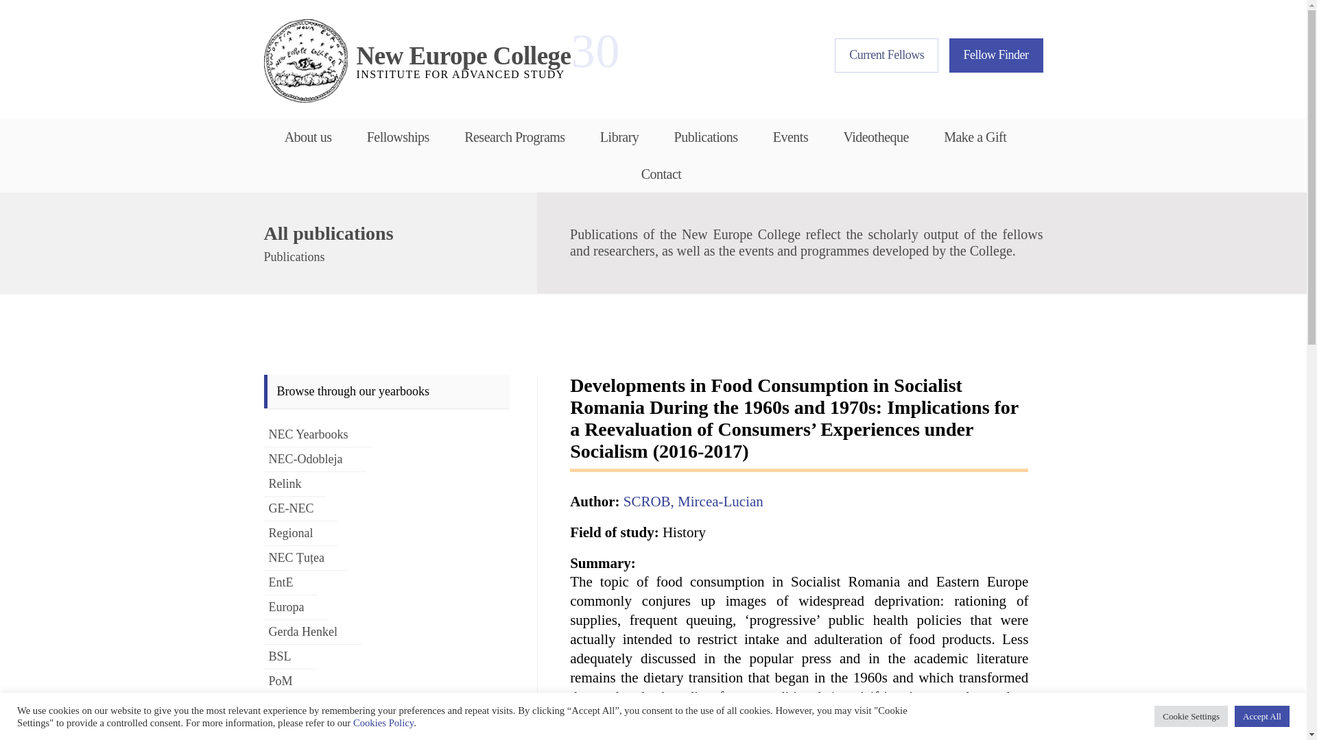 Image resolution: width=1317 pixels, height=740 pixels. Describe the element at coordinates (886, 55) in the screenshot. I see `Current Fellows` at that location.